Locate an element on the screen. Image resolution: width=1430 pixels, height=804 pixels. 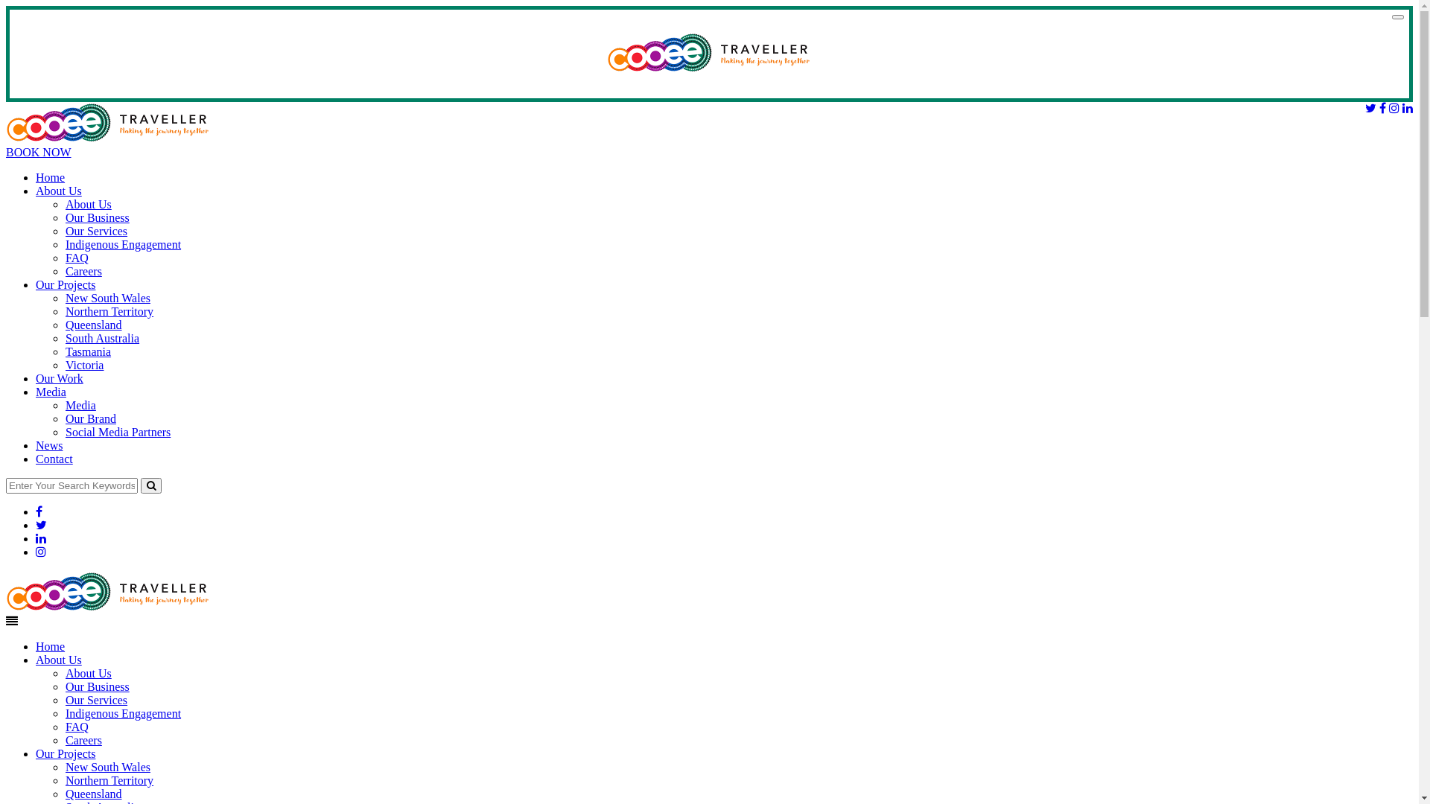
Our Brand is located at coordinates (91, 418).